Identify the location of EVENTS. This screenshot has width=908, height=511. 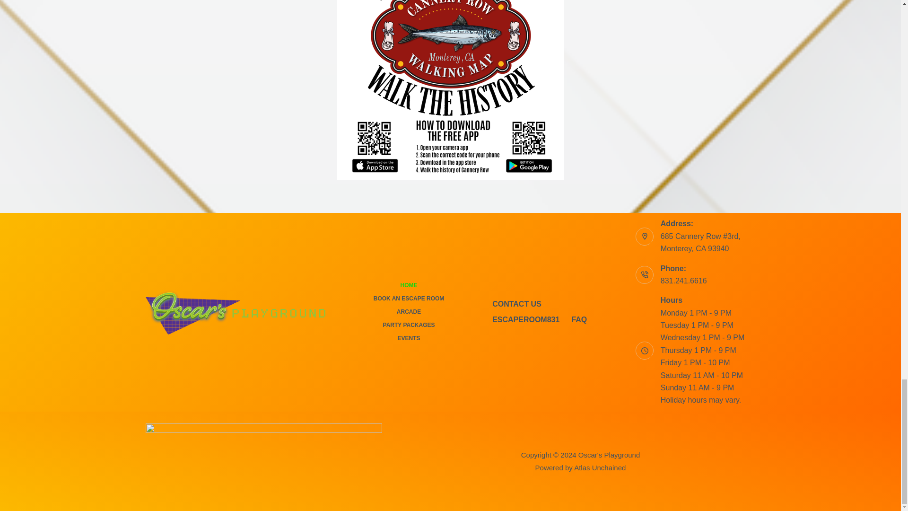
(409, 339).